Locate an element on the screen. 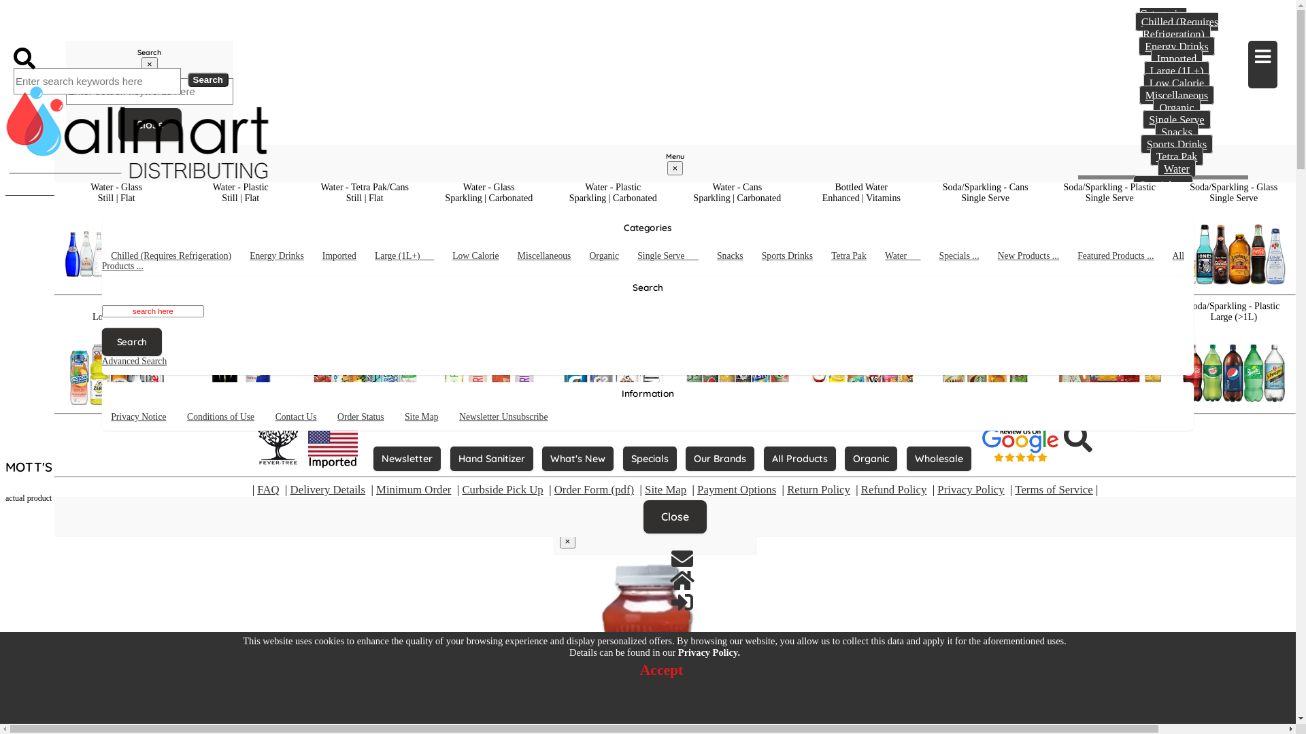 Image resolution: width=1306 pixels, height=734 pixels. Single Serve is located at coordinates (1177, 120).